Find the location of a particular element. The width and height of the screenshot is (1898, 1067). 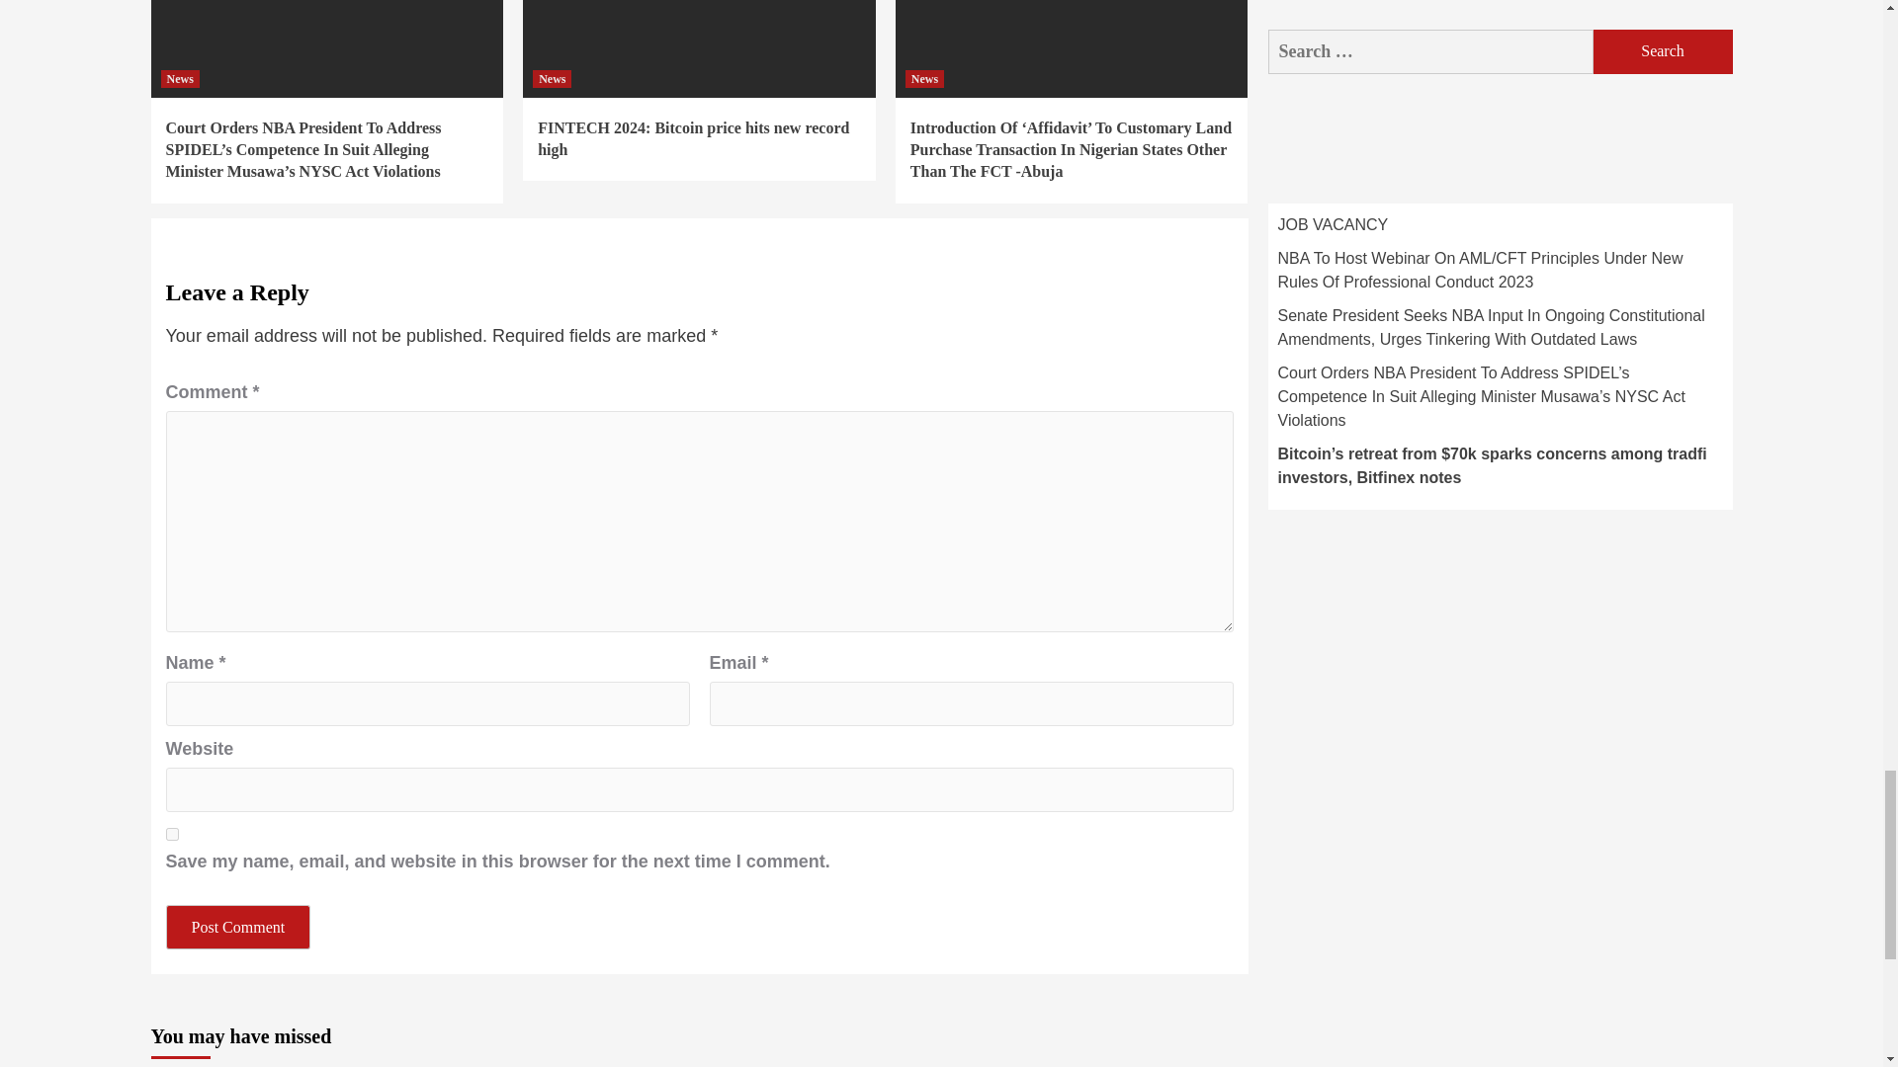

yes is located at coordinates (172, 834).